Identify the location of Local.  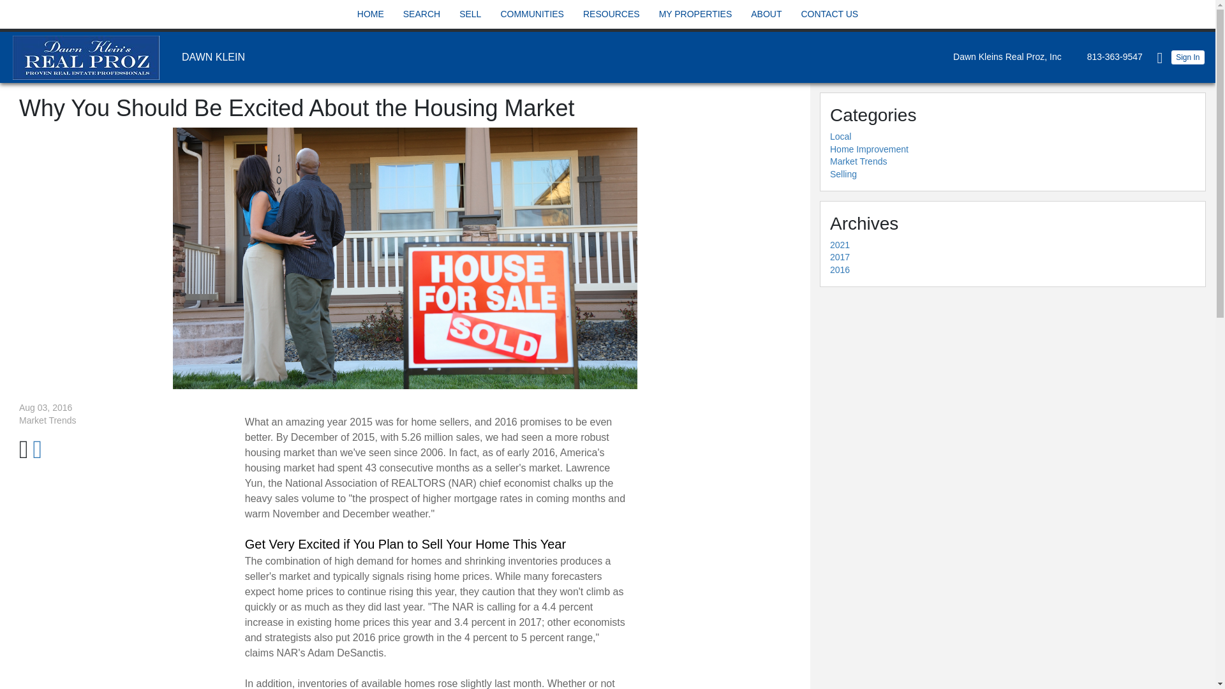
(841, 137).